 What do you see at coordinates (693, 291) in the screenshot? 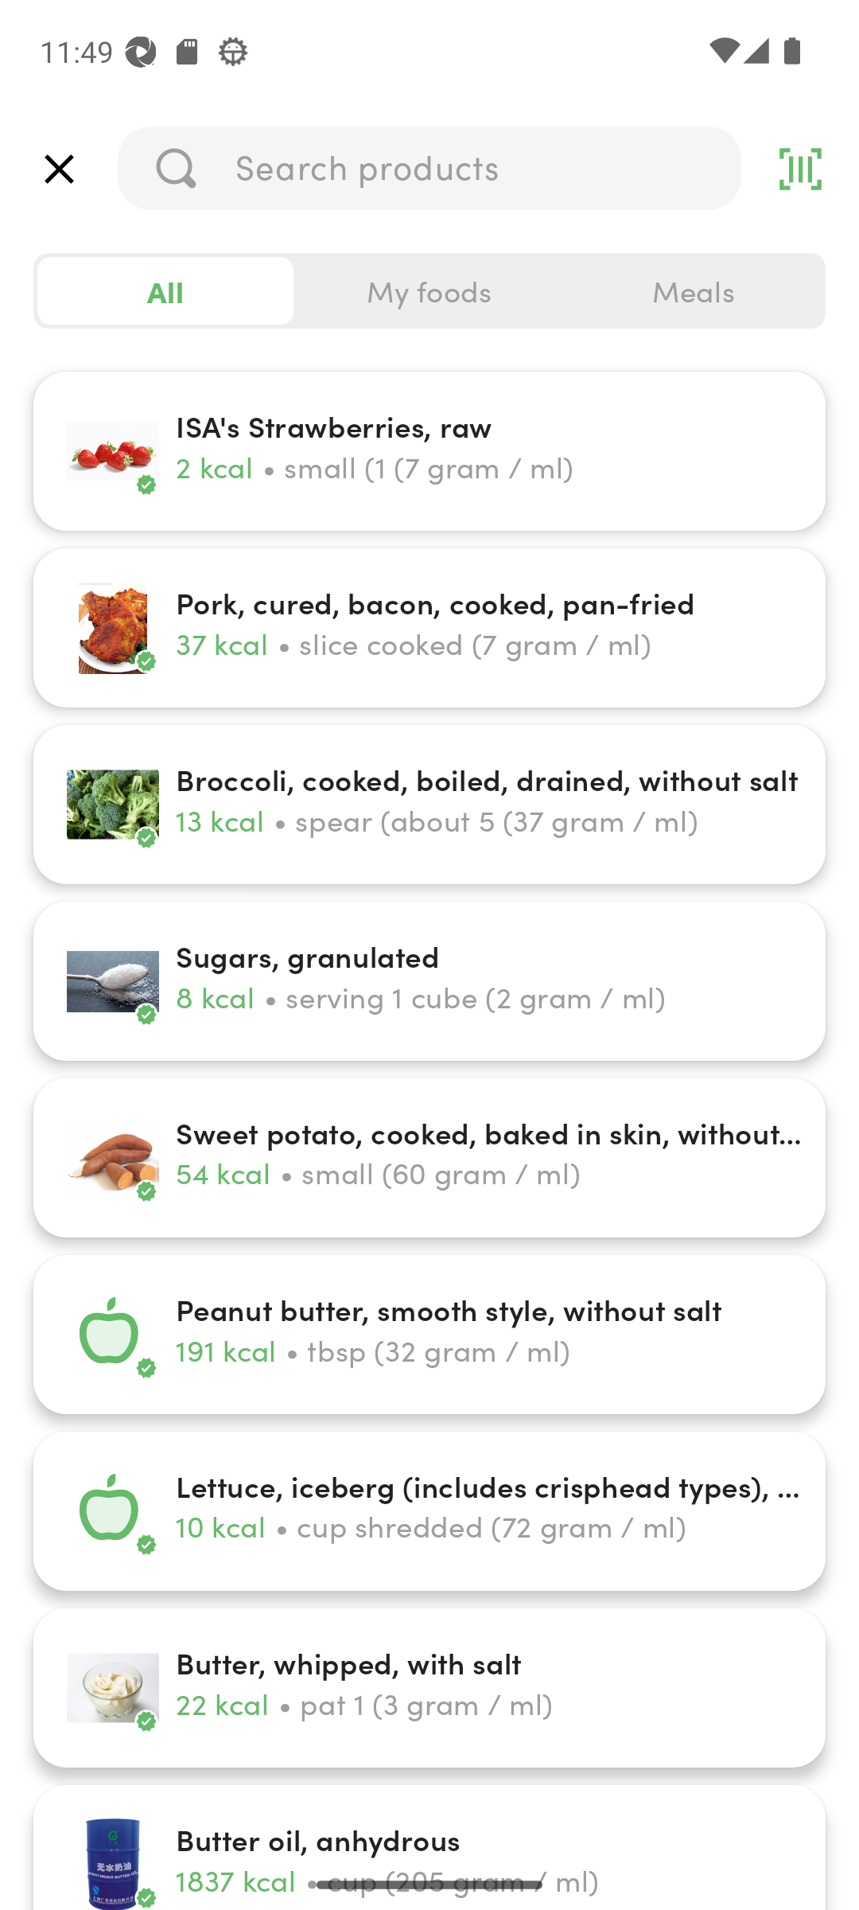
I see `Meals` at bounding box center [693, 291].